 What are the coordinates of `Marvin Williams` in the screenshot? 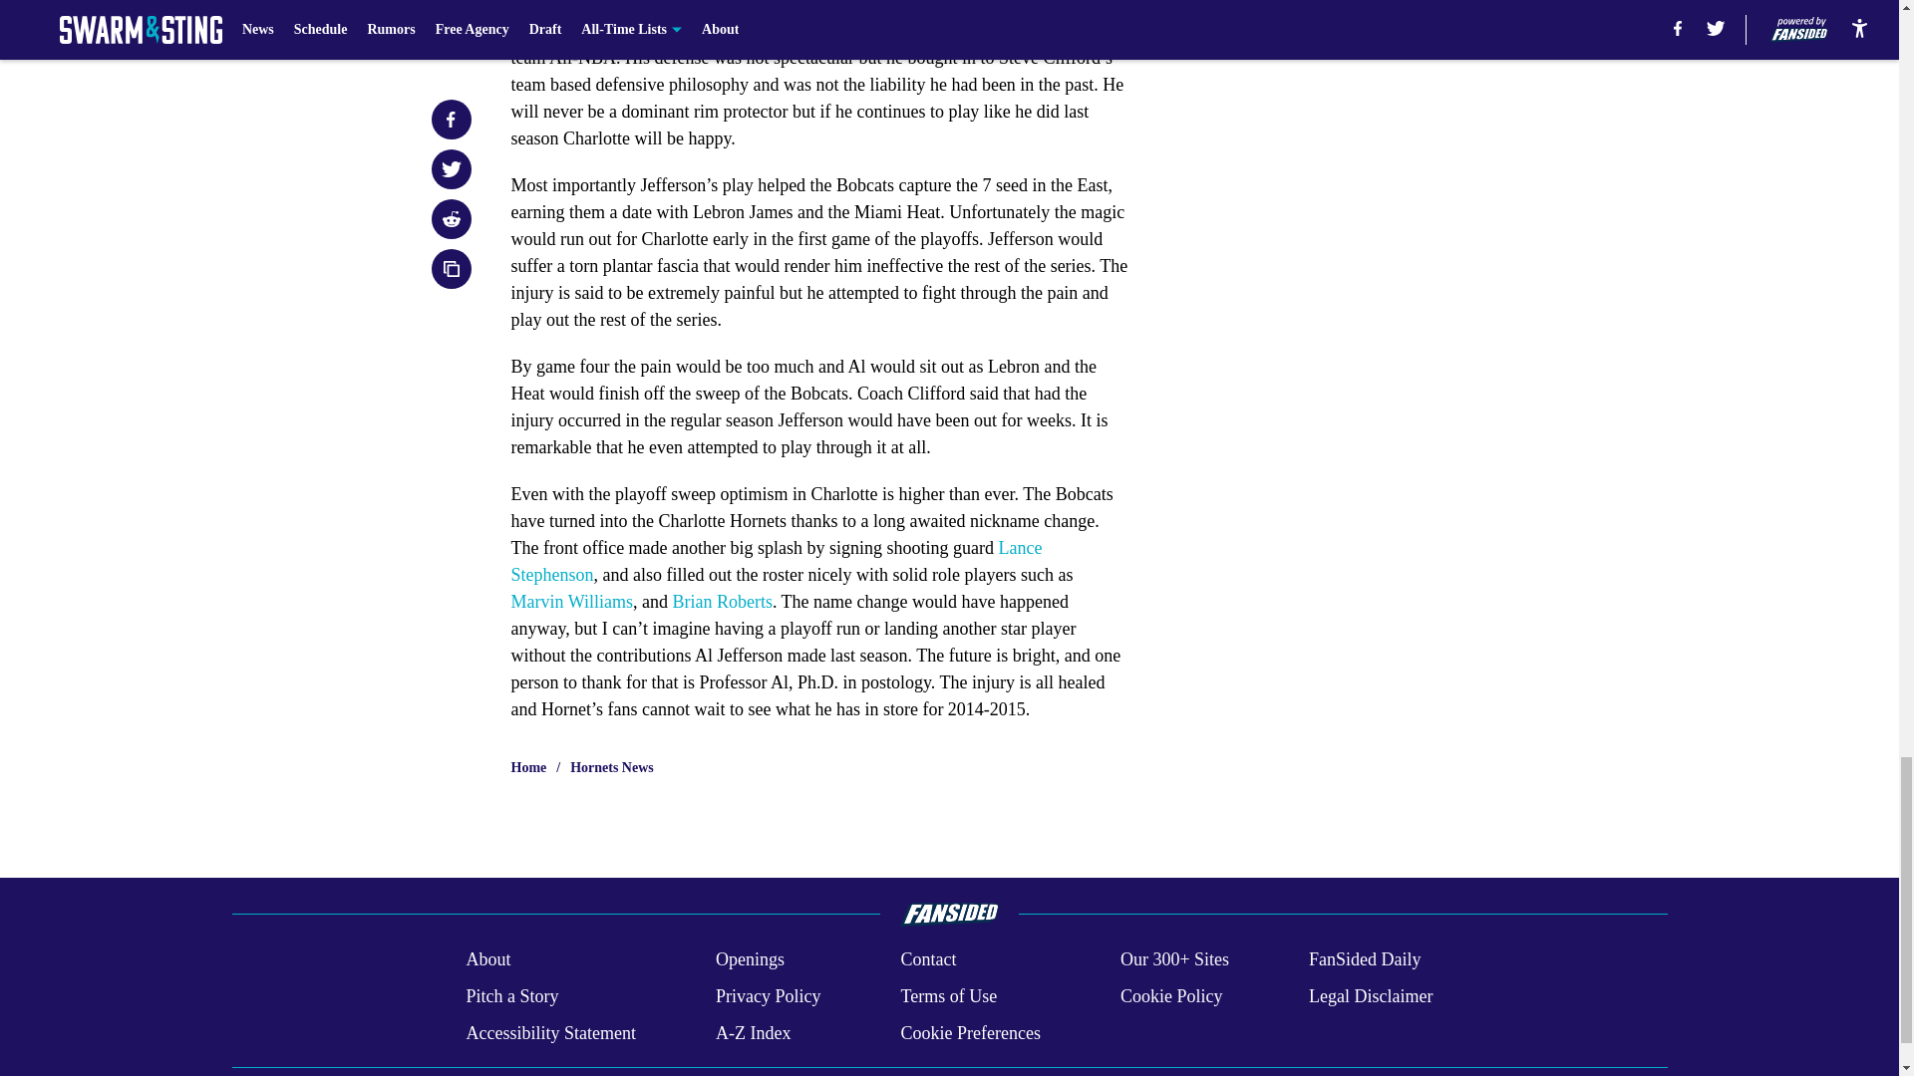 It's located at (570, 602).